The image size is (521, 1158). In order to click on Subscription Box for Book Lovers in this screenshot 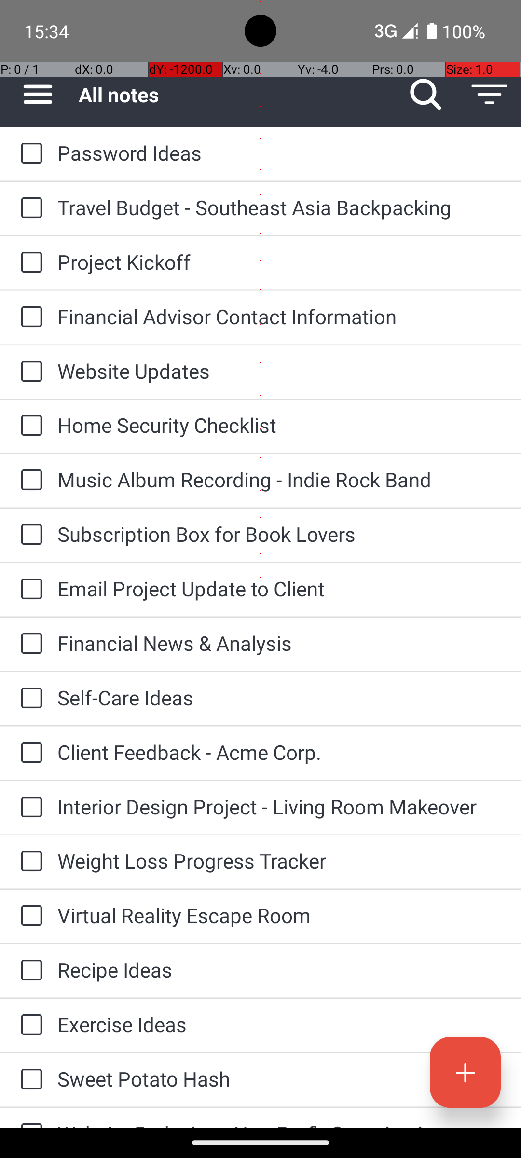, I will do `click(280, 534)`.